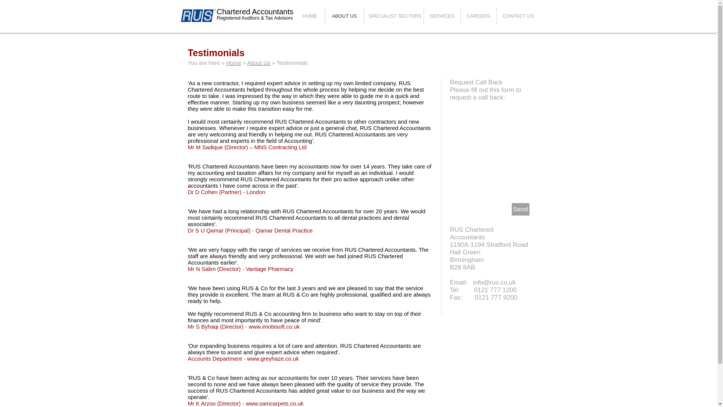 This screenshot has width=723, height=407. Describe the element at coordinates (198, 15) in the screenshot. I see `Click here to return to the home page` at that location.